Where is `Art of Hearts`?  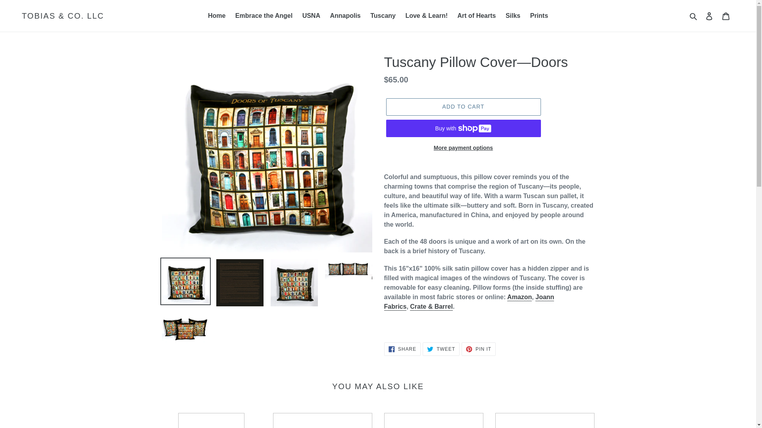 Art of Hearts is located at coordinates (476, 16).